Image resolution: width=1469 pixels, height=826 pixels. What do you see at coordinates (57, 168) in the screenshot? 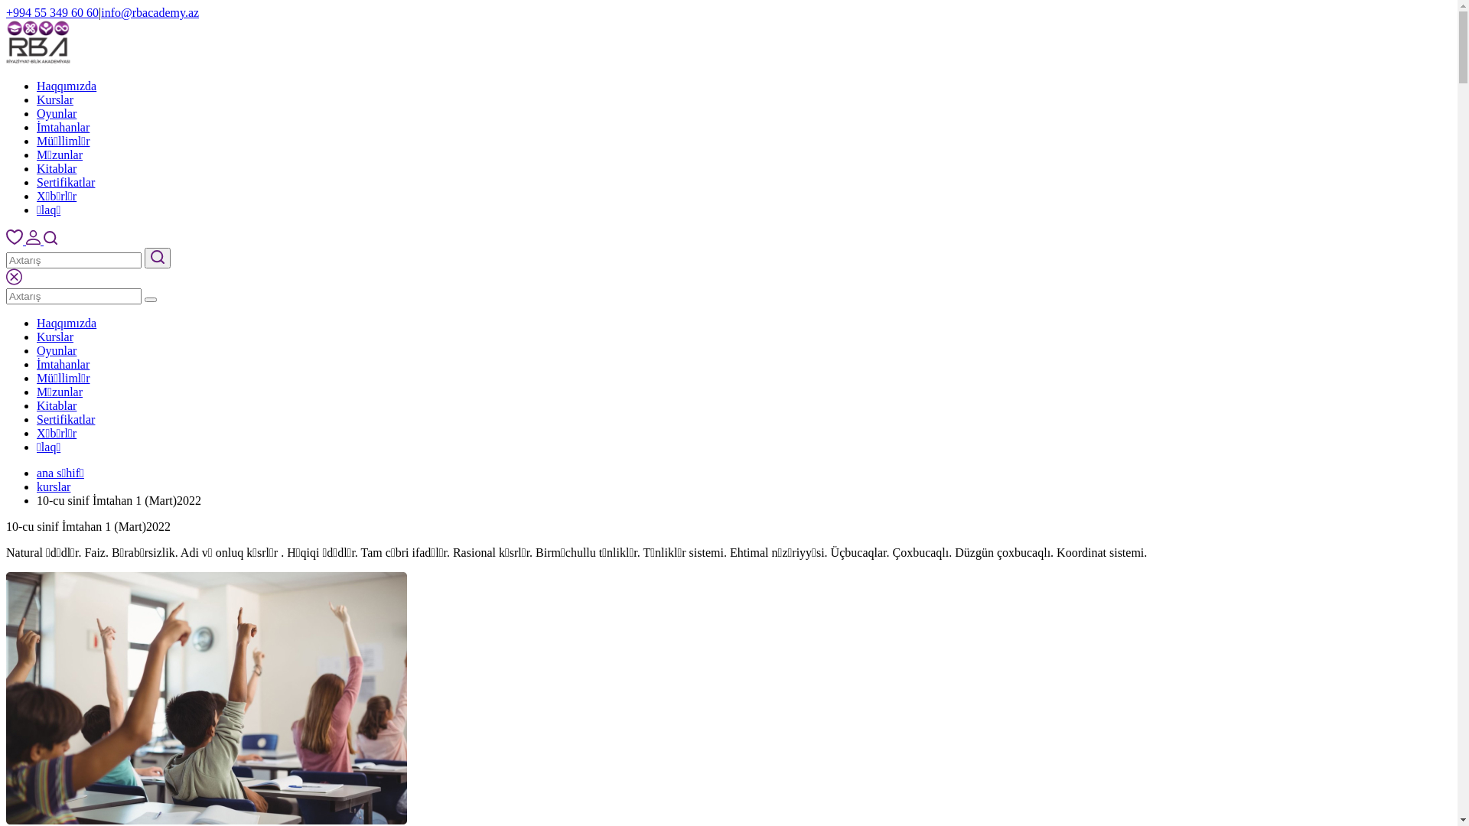
I see `Kitablar` at bounding box center [57, 168].